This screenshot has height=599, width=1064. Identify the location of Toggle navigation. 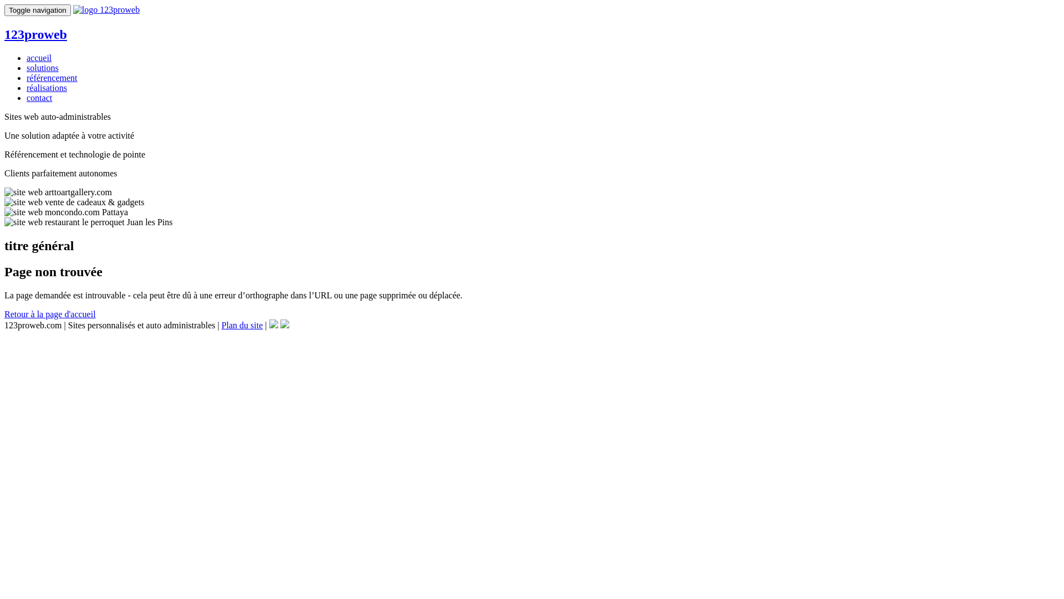
(38, 10).